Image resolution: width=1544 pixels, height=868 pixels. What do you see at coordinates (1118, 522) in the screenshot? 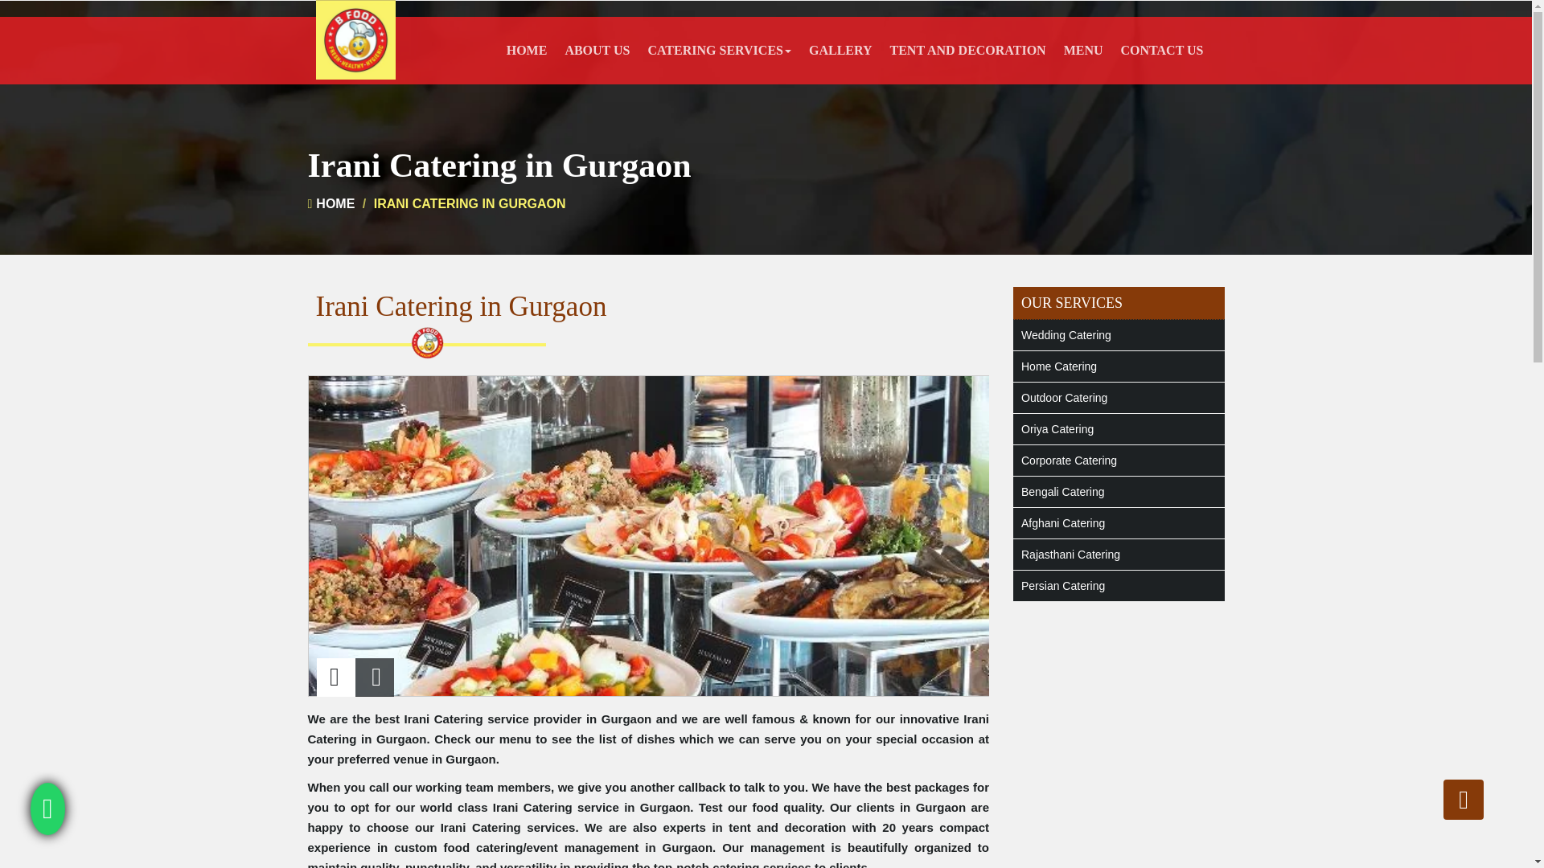
I see `Afghani Catering in Gurgaon` at bounding box center [1118, 522].